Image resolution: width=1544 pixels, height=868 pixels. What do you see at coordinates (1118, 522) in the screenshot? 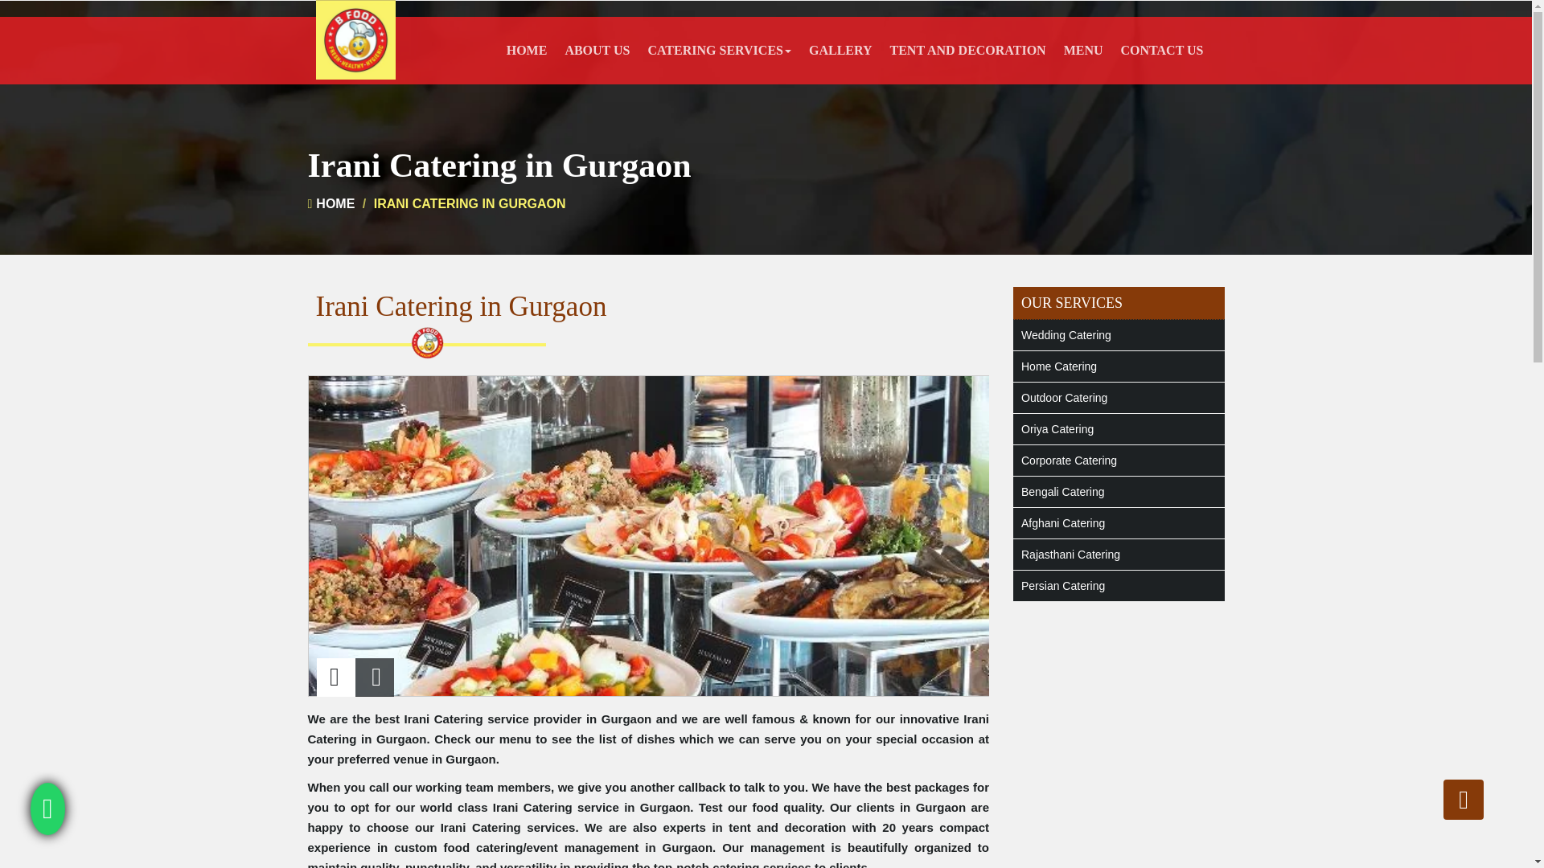
I see `Afghani Catering in Gurgaon` at bounding box center [1118, 522].